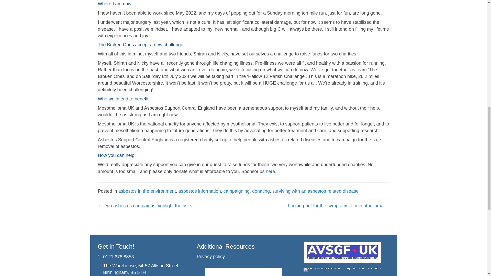 Image resolution: width=491 pixels, height=276 pixels. I want to click on MAPS Benevolent Trust logo, so click(243, 272).